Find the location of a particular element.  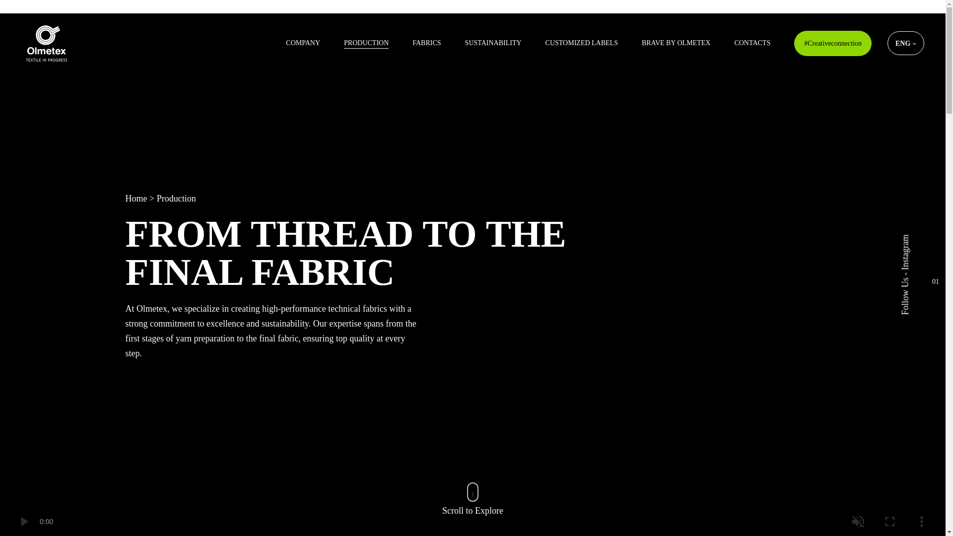

CUSTOMIZED LABELS is located at coordinates (581, 43).